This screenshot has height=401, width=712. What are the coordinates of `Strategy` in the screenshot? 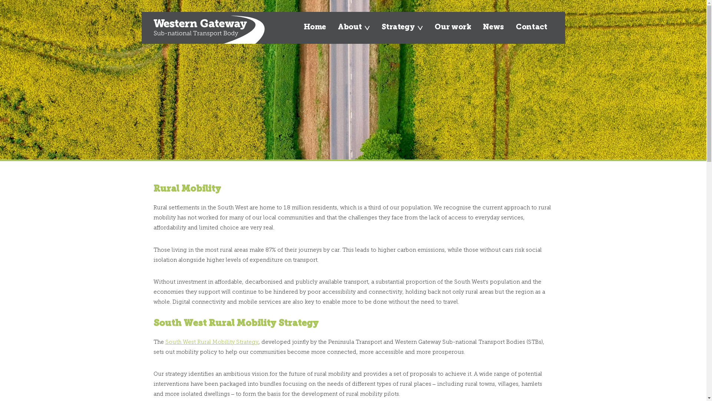 It's located at (402, 27).